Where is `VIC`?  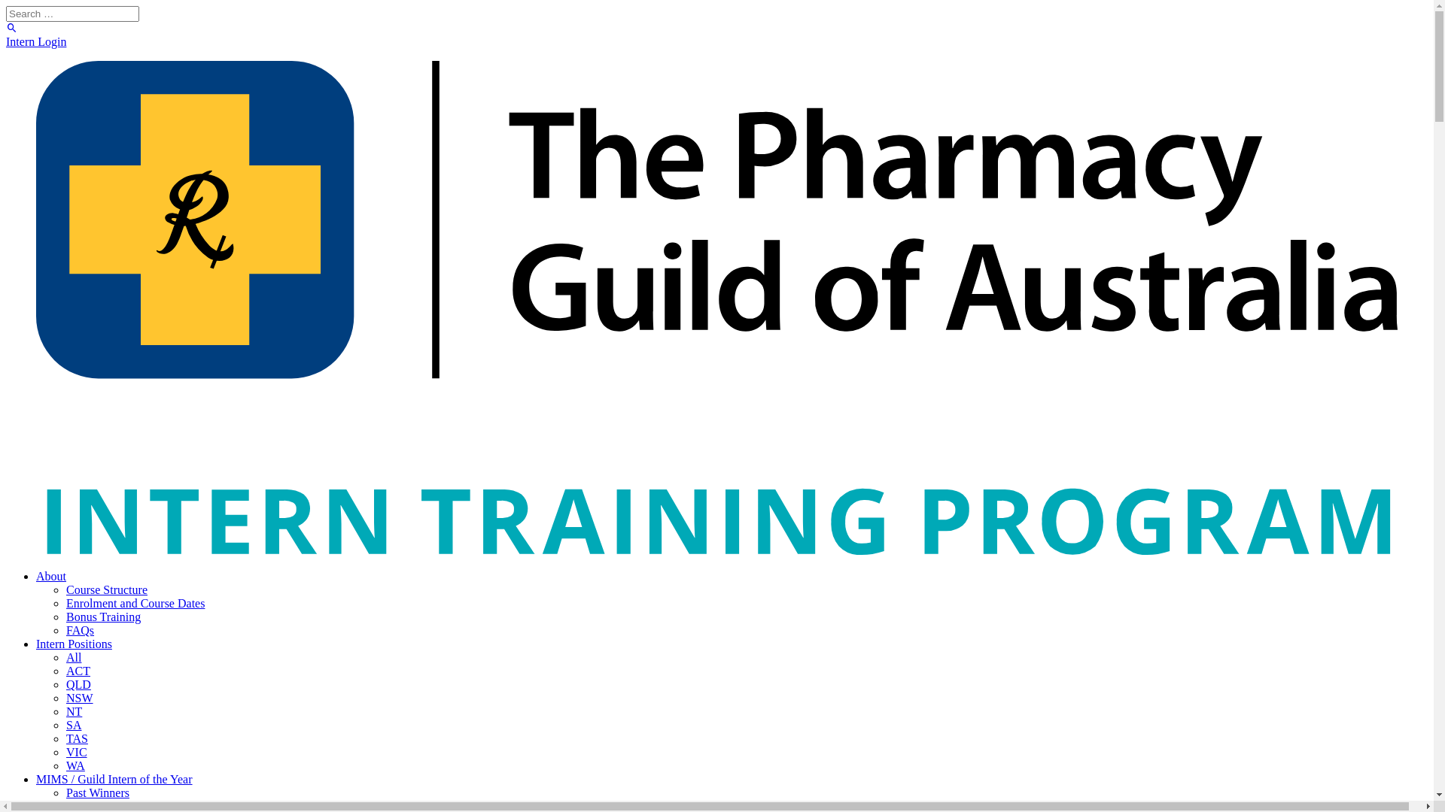 VIC is located at coordinates (77, 752).